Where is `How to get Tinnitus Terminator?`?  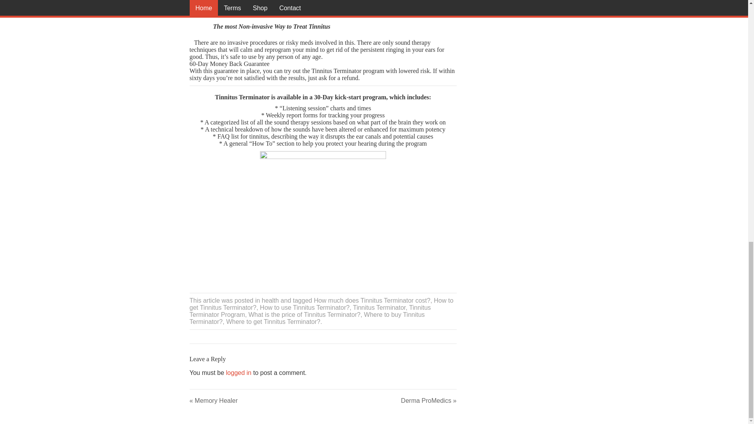 How to get Tinnitus Terminator? is located at coordinates (321, 304).